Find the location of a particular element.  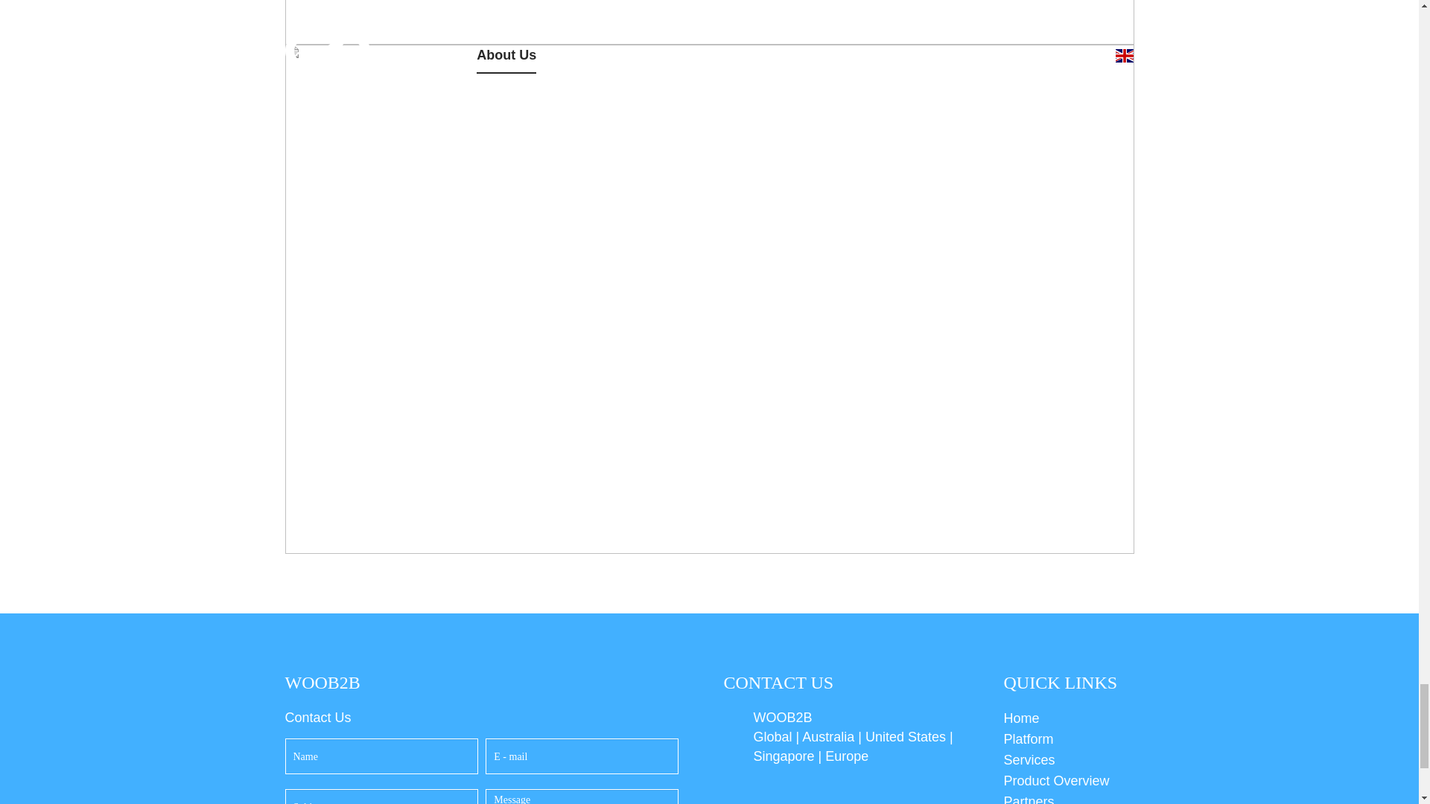

Home is located at coordinates (1068, 718).